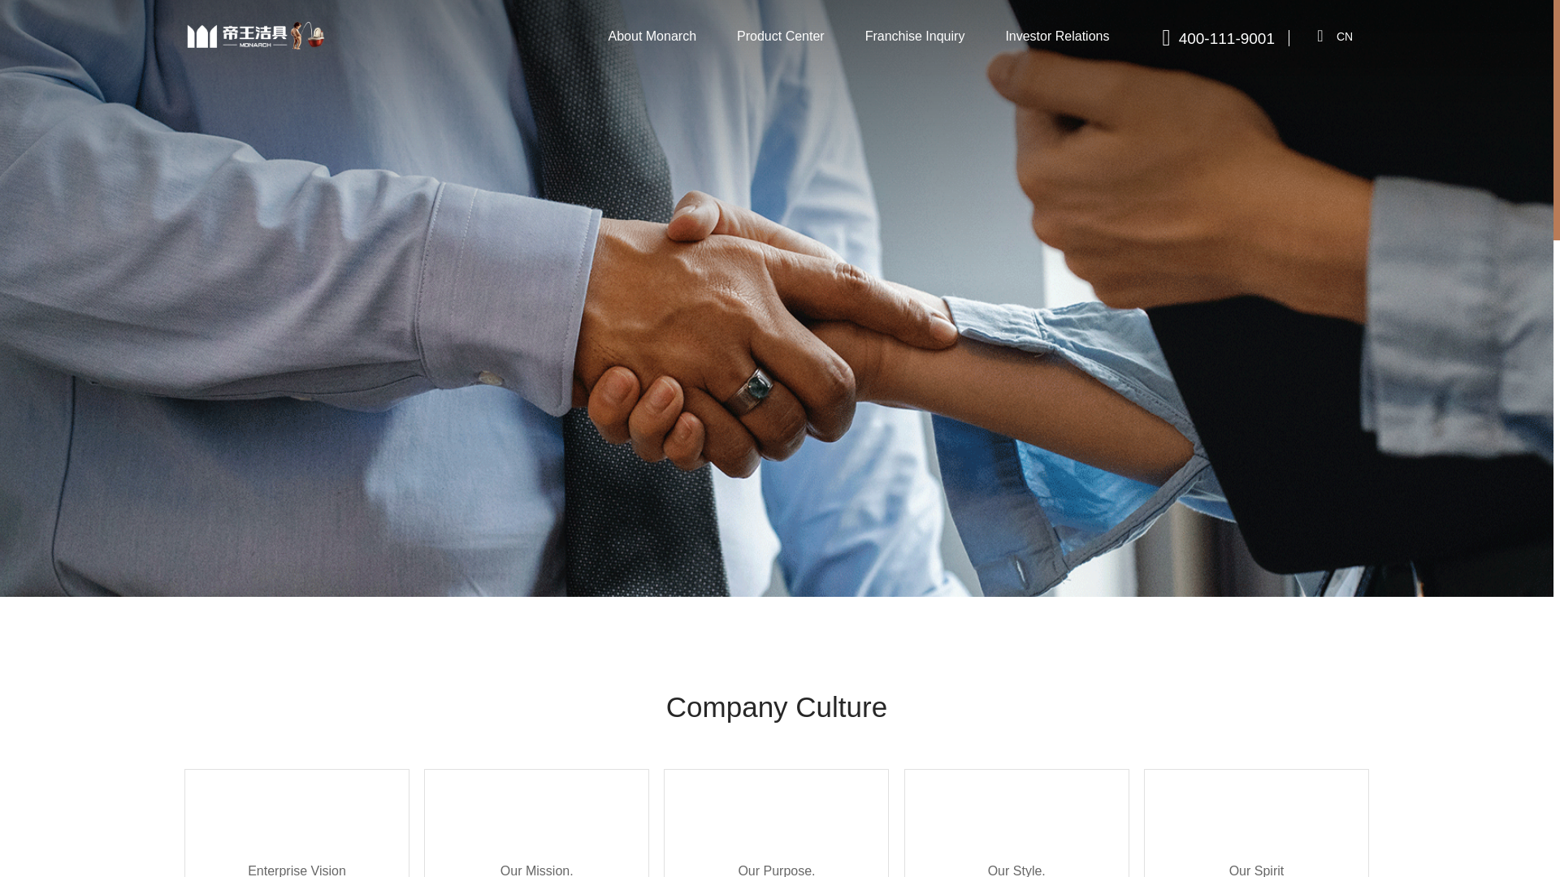 Image resolution: width=1560 pixels, height=877 pixels. Describe the element at coordinates (1344, 36) in the screenshot. I see `CN` at that location.